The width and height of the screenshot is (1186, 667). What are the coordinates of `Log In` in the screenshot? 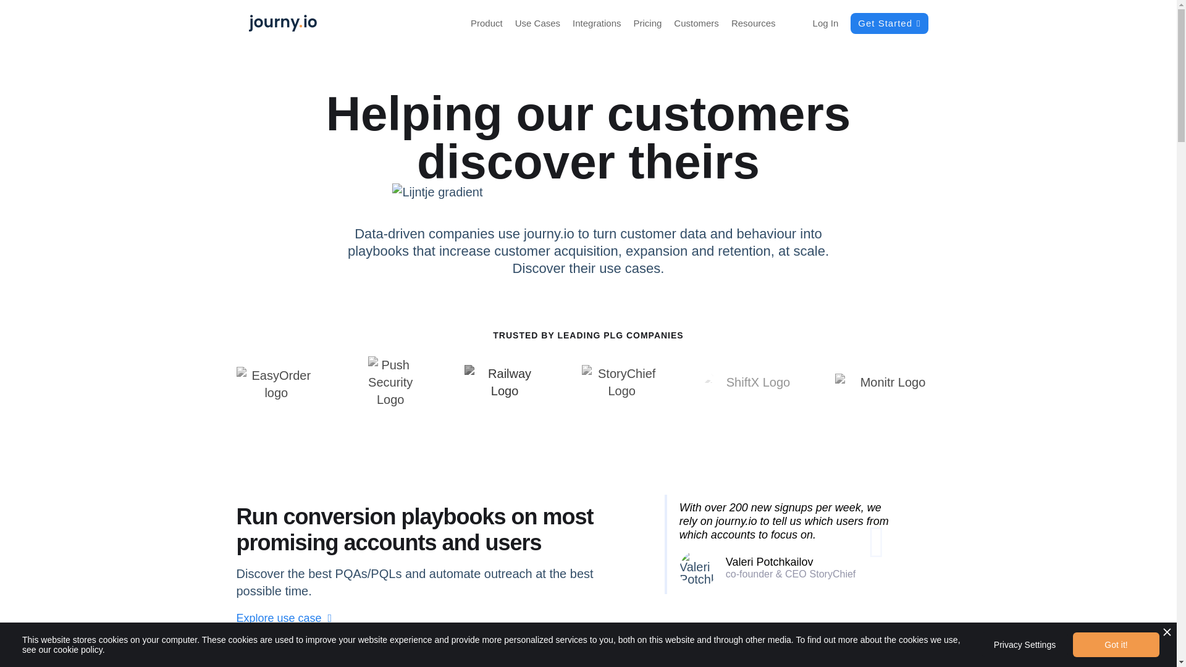 It's located at (826, 23).